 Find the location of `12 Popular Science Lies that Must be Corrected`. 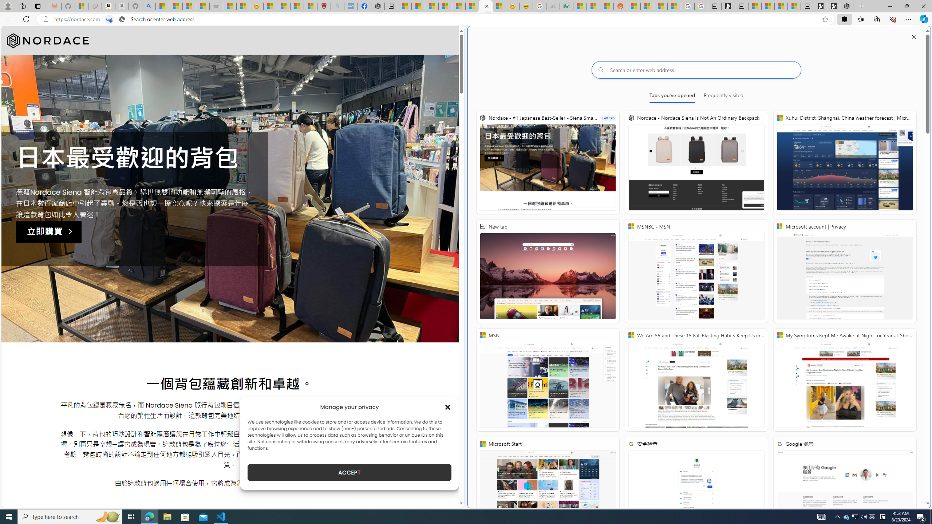

12 Popular Science Lies that Must be Corrected is located at coordinates (311, 6).